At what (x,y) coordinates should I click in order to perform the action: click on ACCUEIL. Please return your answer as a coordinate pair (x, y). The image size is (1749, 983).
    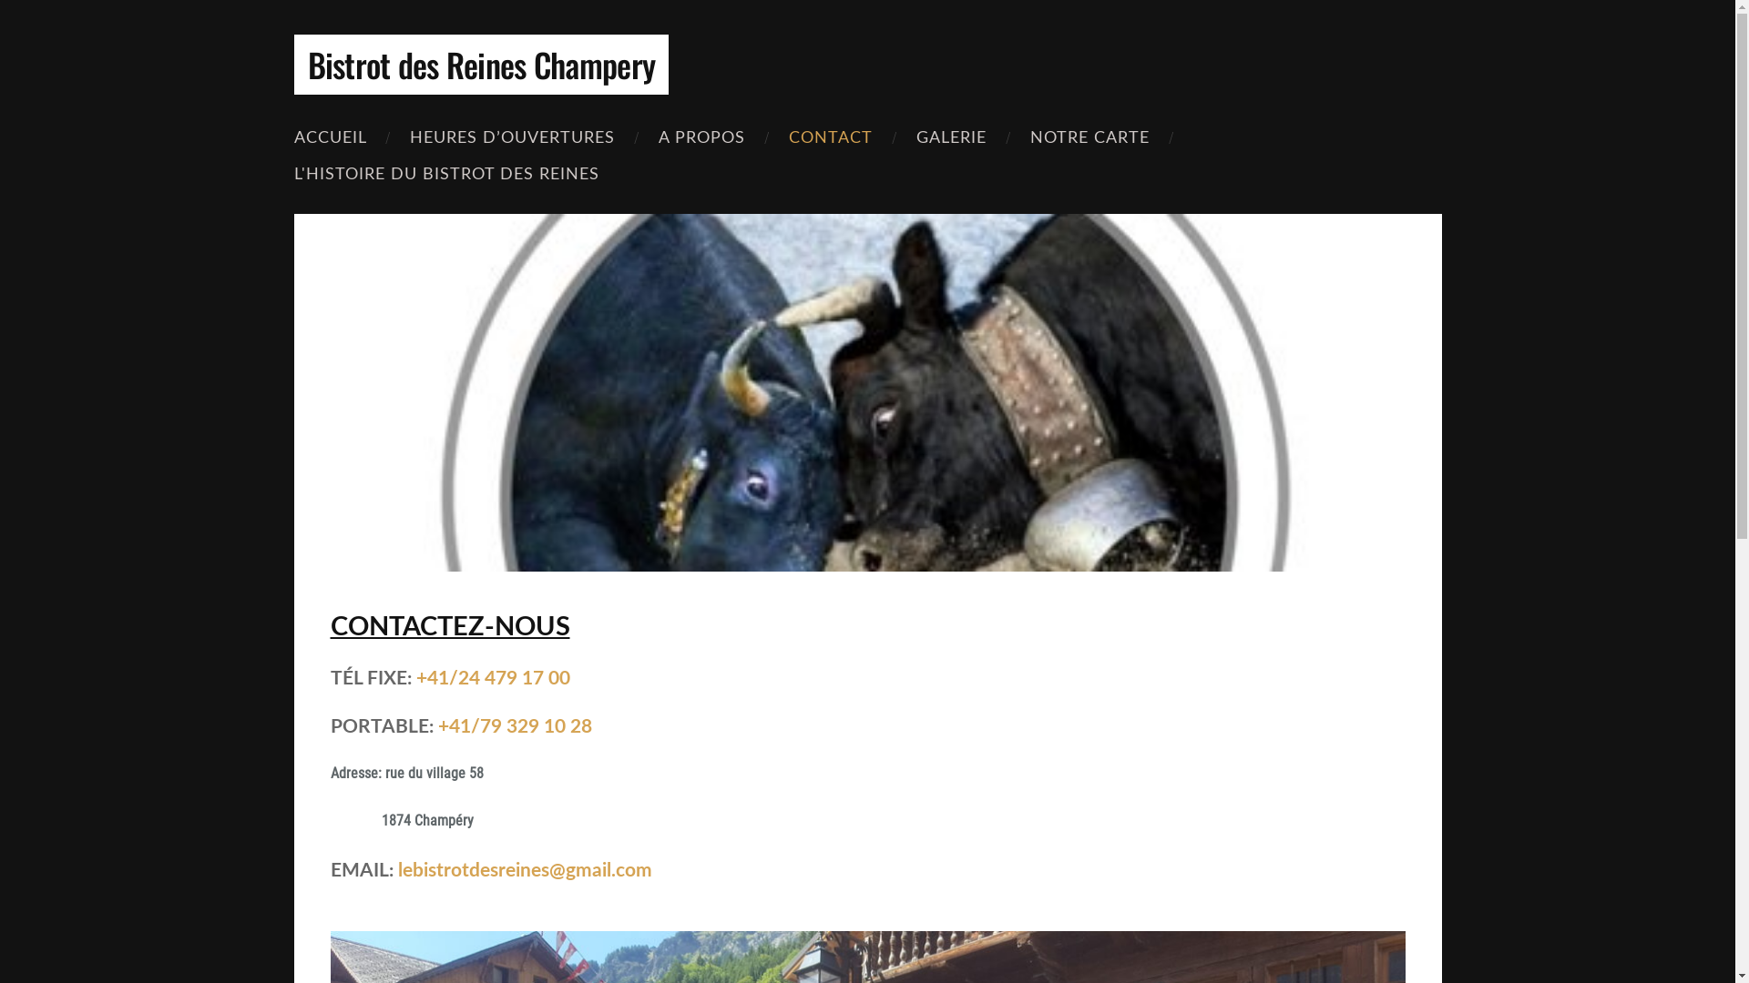
    Looking at the image, I should click on (331, 137).